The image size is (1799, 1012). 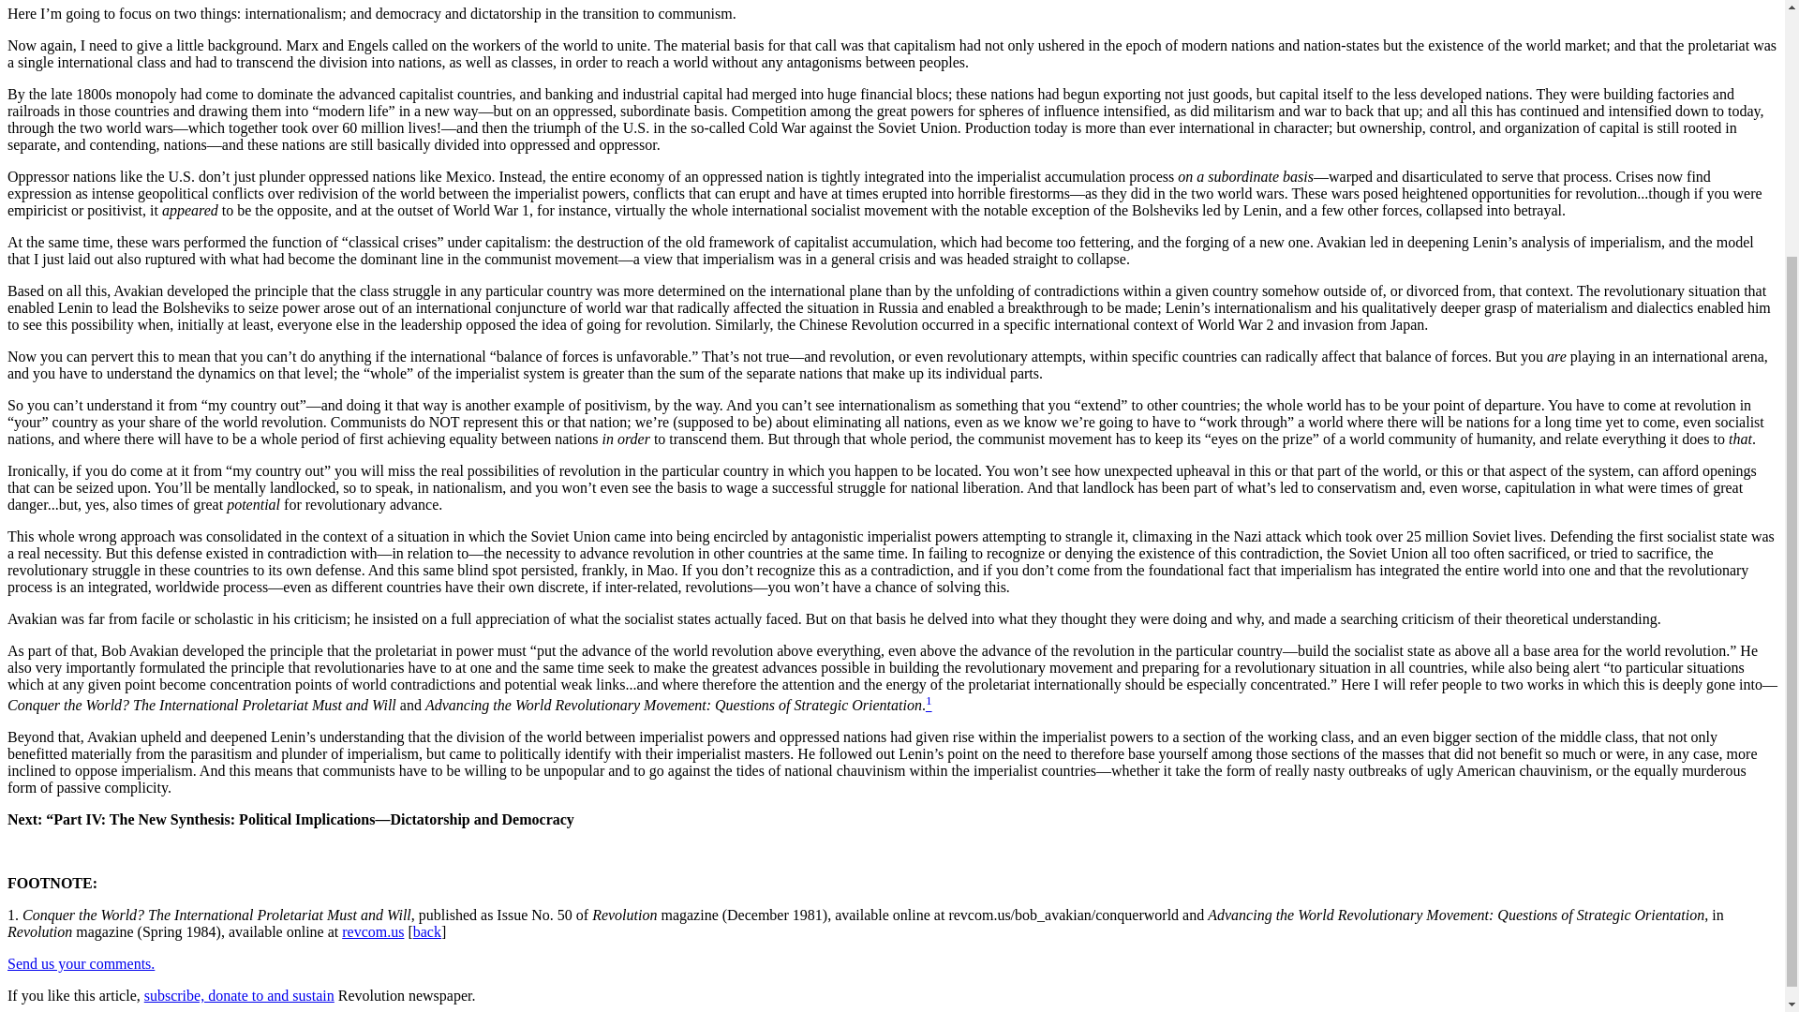 I want to click on subscribe, donate to and sustain, so click(x=239, y=995).